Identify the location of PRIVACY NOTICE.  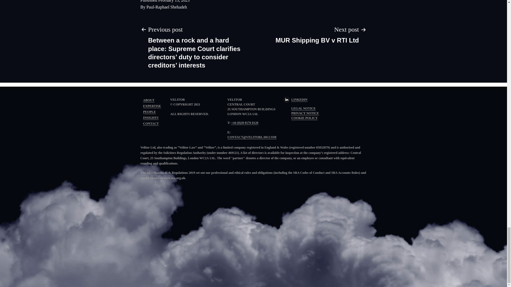
(305, 113).